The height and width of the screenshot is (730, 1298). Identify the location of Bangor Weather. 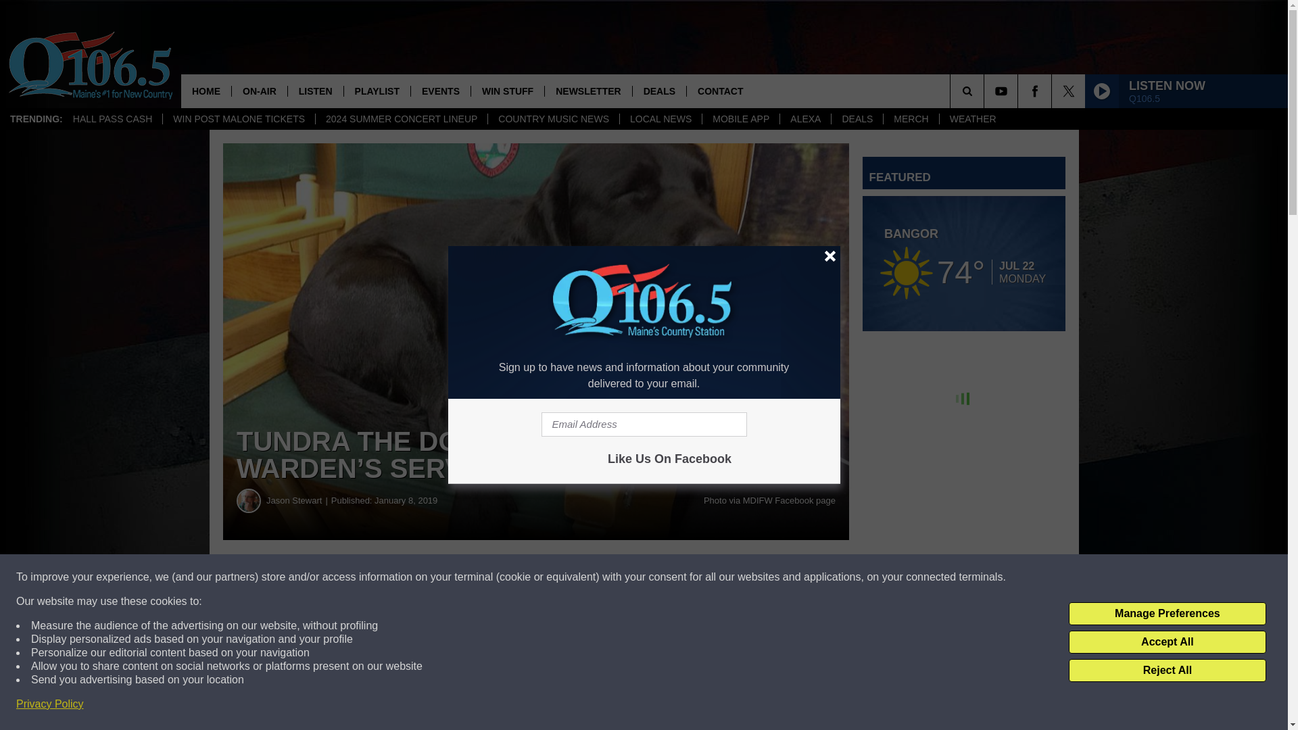
(964, 264).